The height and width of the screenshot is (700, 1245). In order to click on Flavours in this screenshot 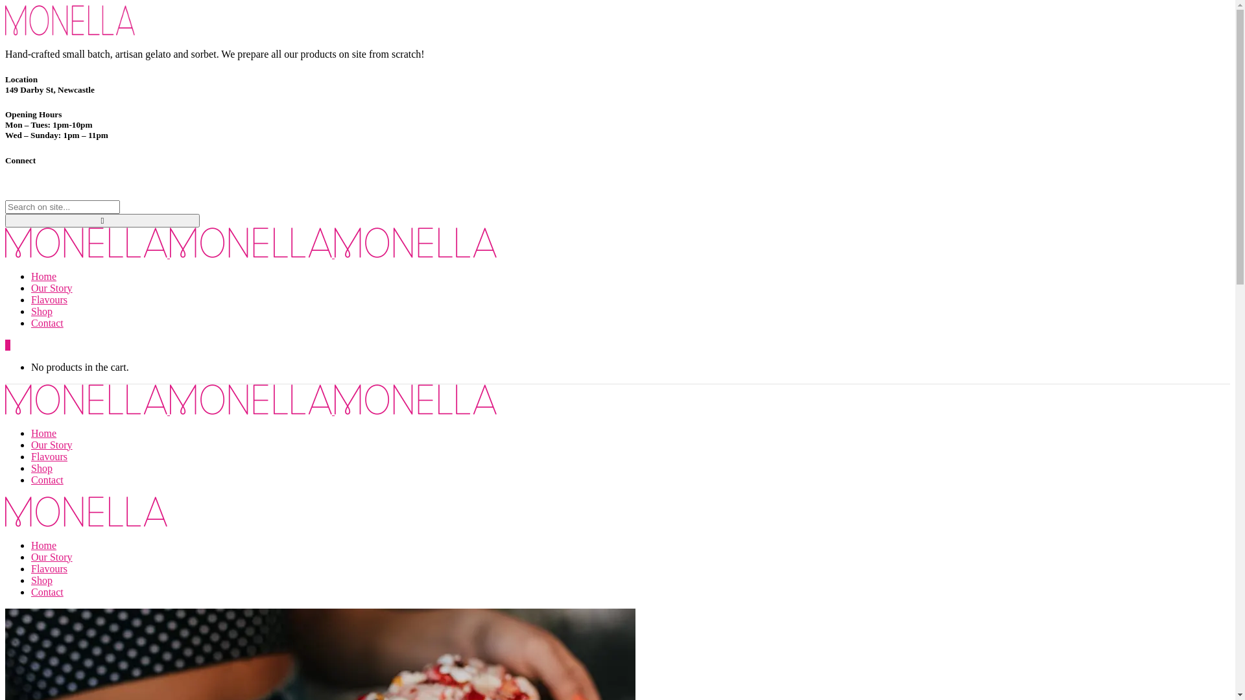, I will do `click(49, 569)`.